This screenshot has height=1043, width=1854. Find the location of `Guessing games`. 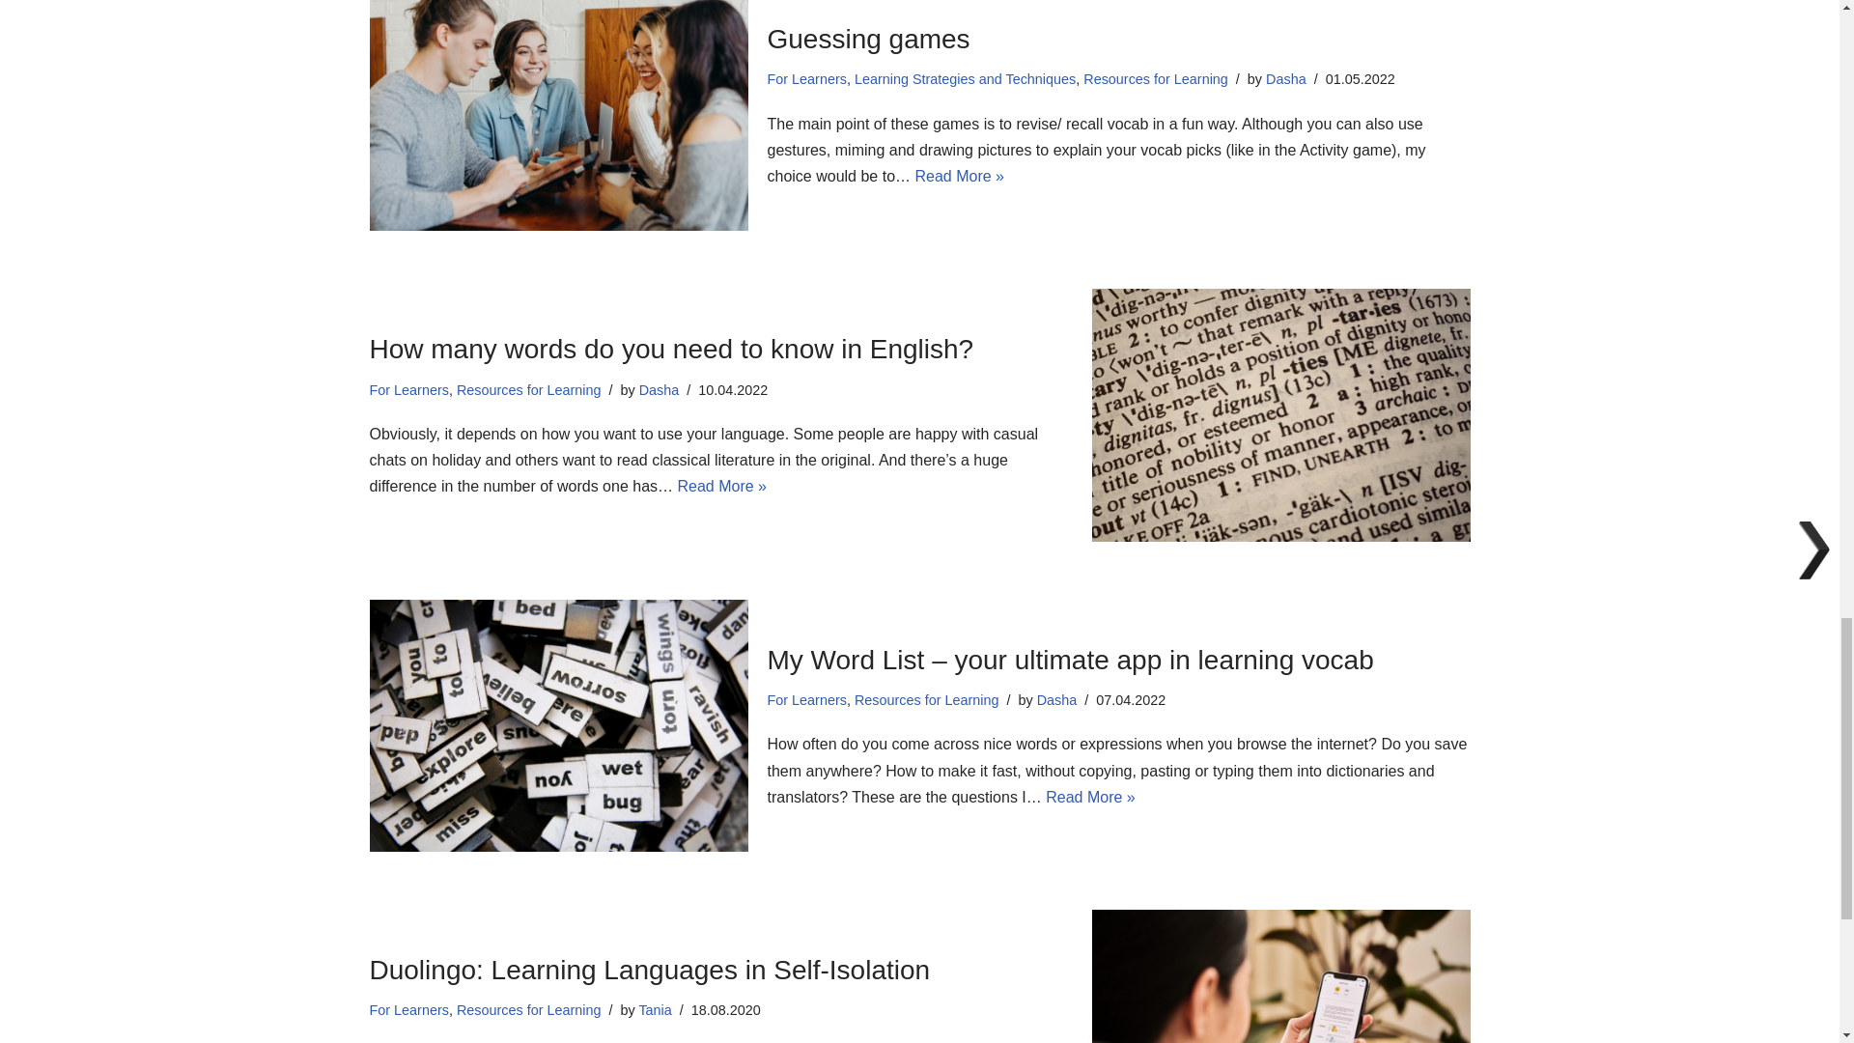

Guessing games is located at coordinates (558, 115).